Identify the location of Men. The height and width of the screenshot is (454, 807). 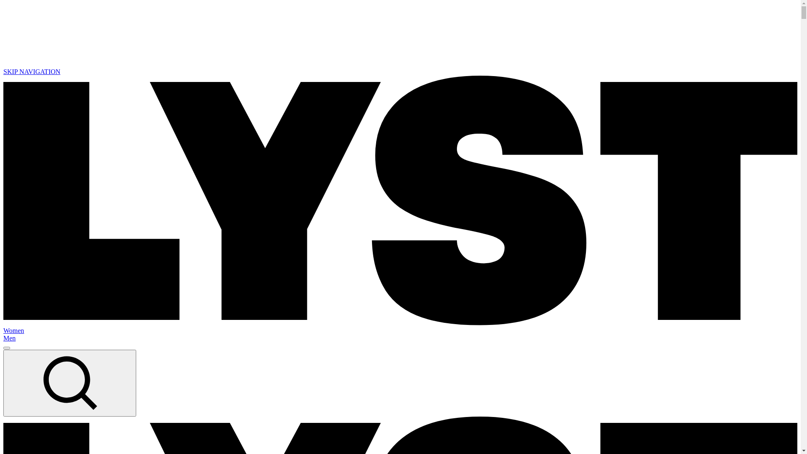
(400, 338).